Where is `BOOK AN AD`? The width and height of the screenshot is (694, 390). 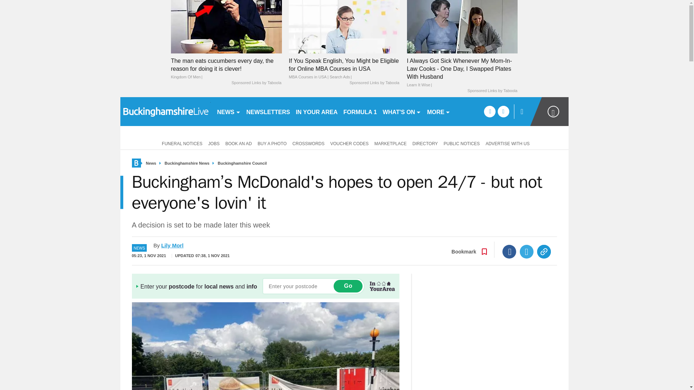
BOOK AN AD is located at coordinates (238, 143).